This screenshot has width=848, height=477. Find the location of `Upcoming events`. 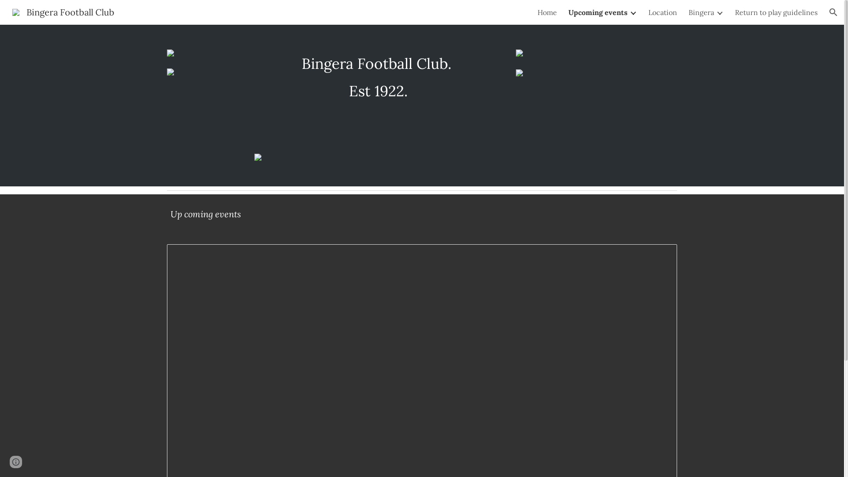

Upcoming events is located at coordinates (598, 12).